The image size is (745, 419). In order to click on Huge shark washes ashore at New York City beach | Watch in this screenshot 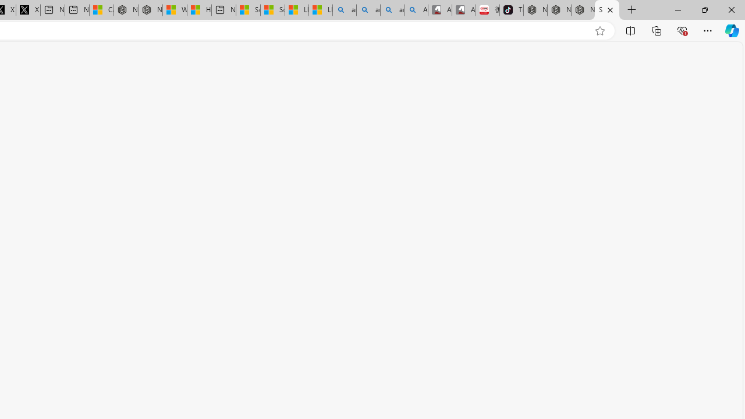, I will do `click(199, 10)`.